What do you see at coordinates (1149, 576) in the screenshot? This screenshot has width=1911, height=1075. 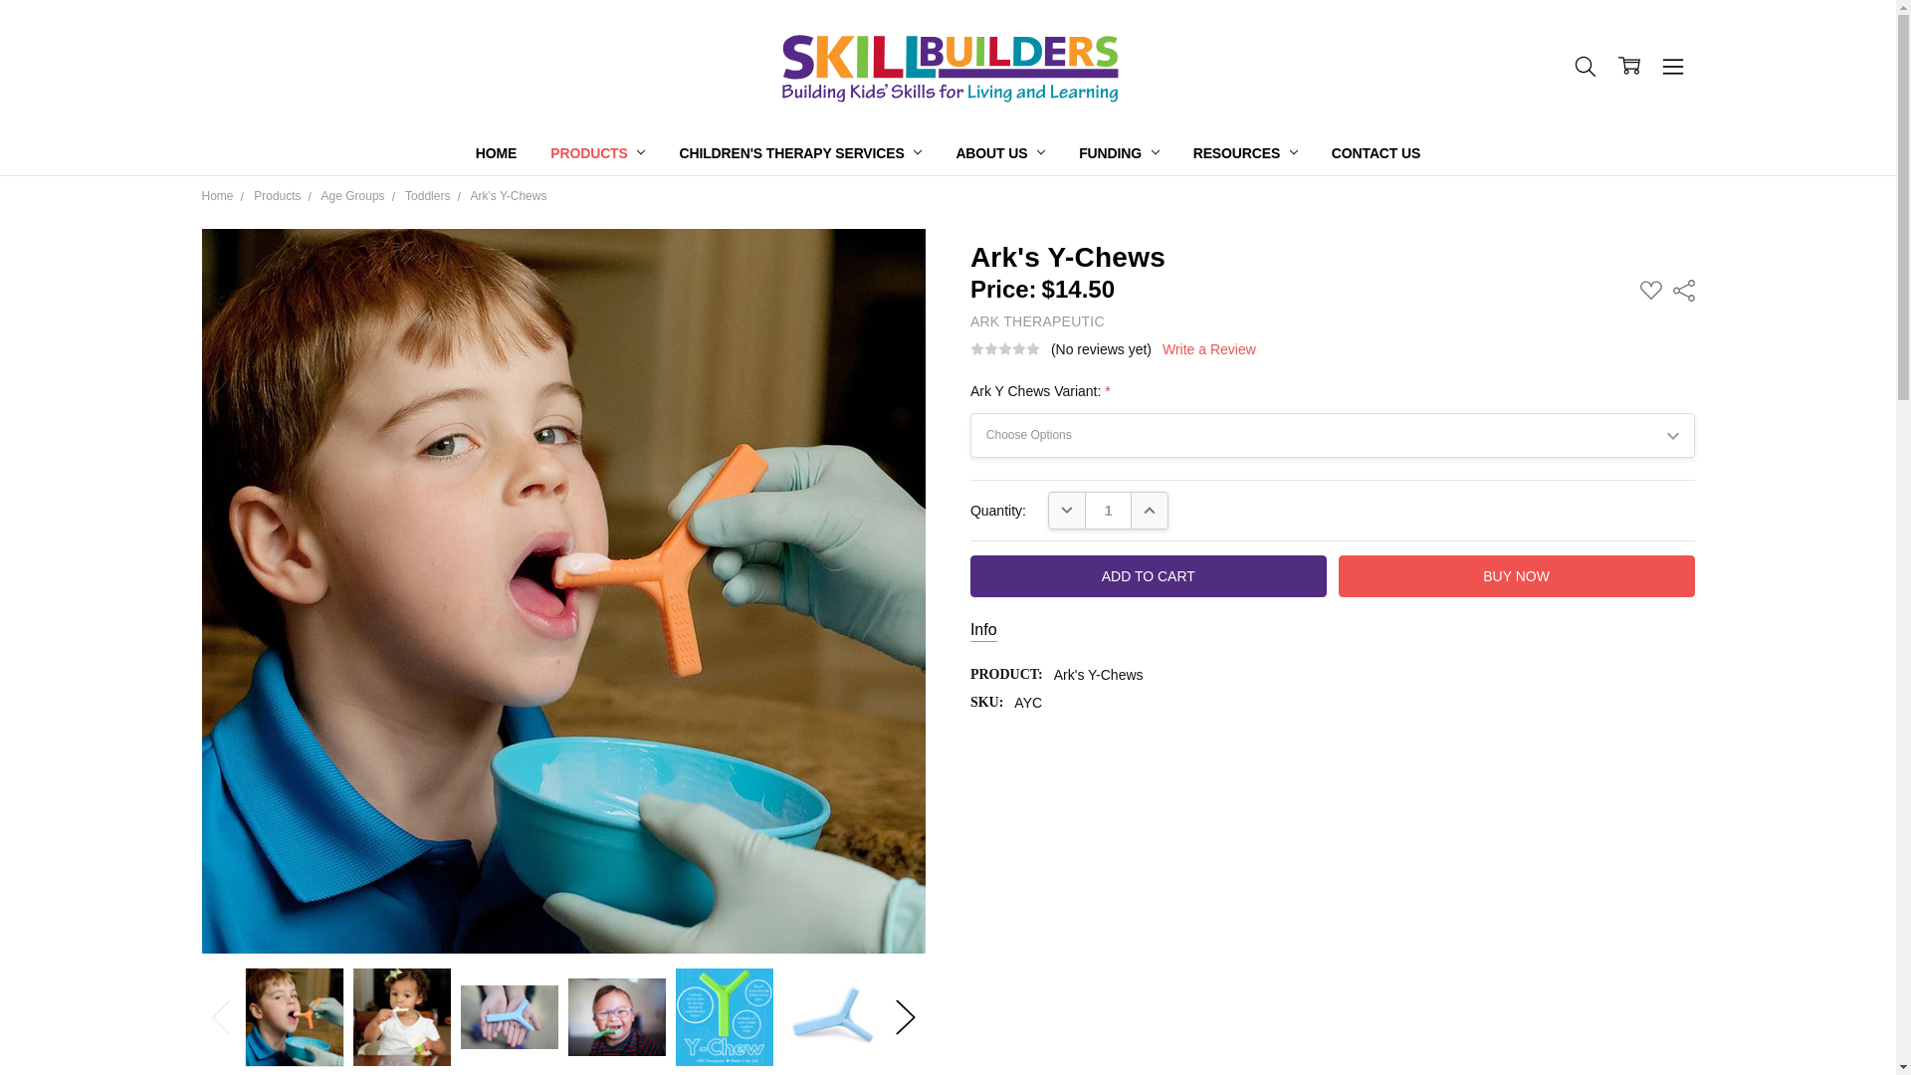 I see `Add to Cart` at bounding box center [1149, 576].